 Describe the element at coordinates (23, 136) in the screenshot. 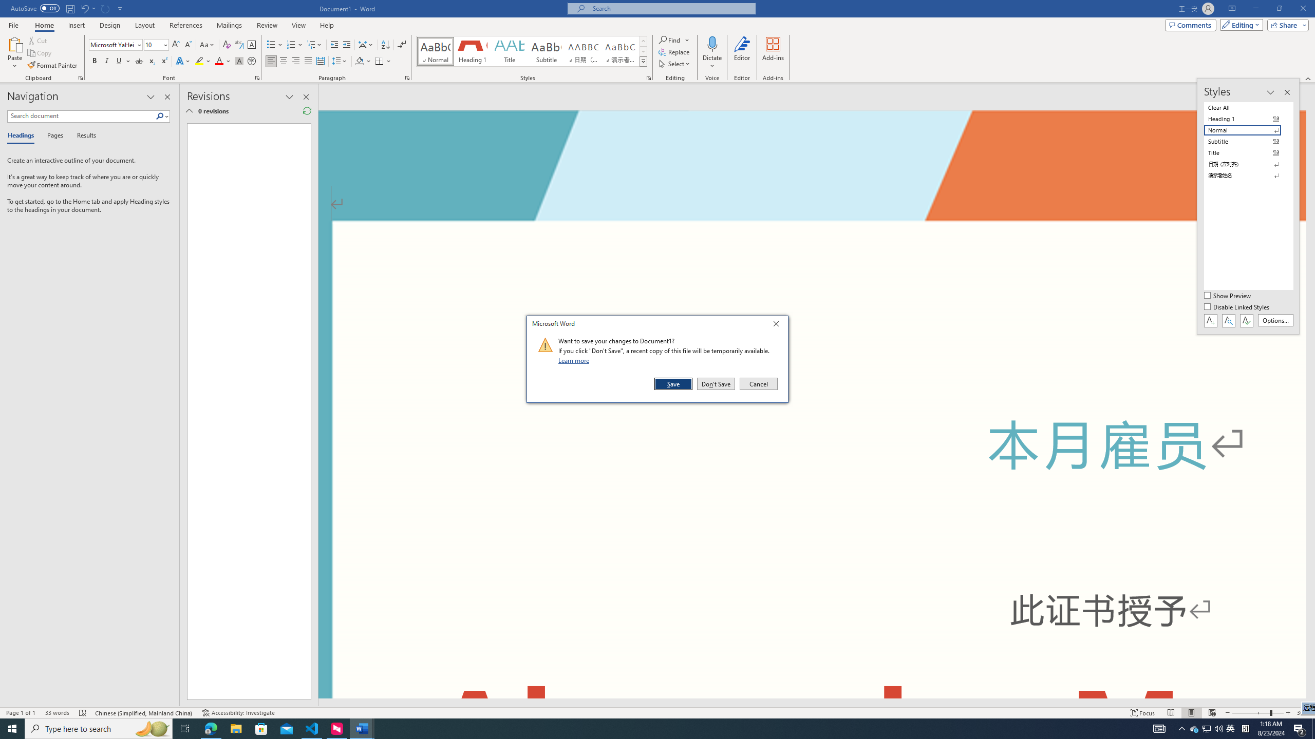

I see `Headings` at that location.